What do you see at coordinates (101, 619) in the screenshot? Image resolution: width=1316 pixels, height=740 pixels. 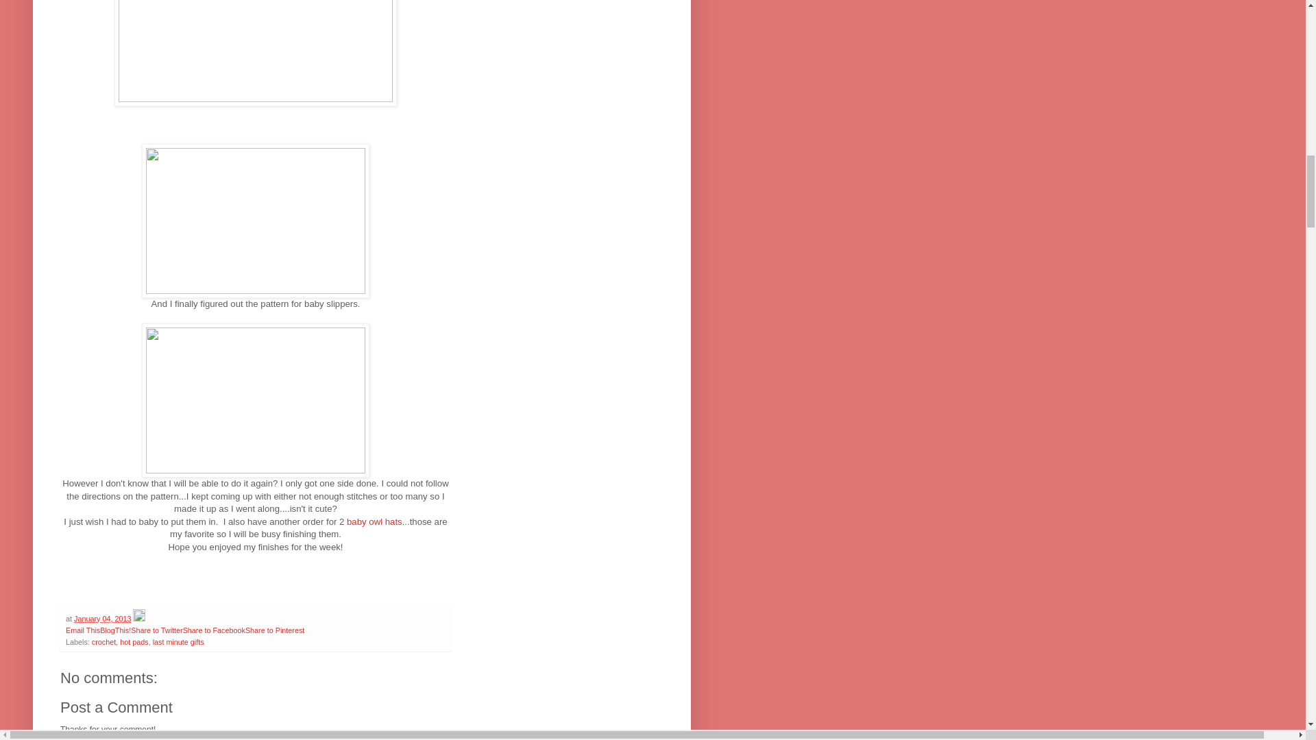 I see `permanent link` at bounding box center [101, 619].